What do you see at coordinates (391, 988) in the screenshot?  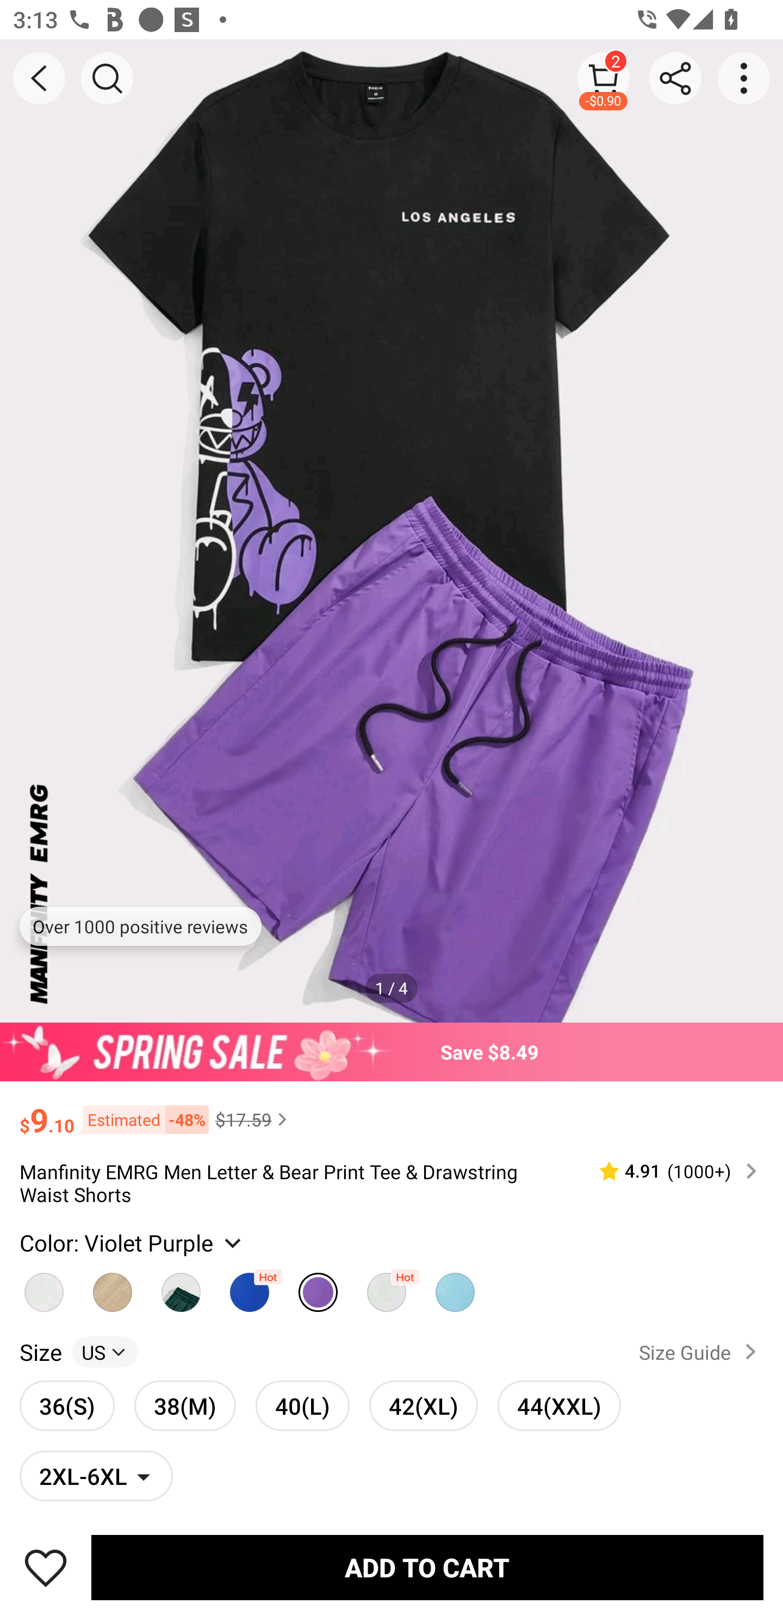 I see `1 / 4` at bounding box center [391, 988].